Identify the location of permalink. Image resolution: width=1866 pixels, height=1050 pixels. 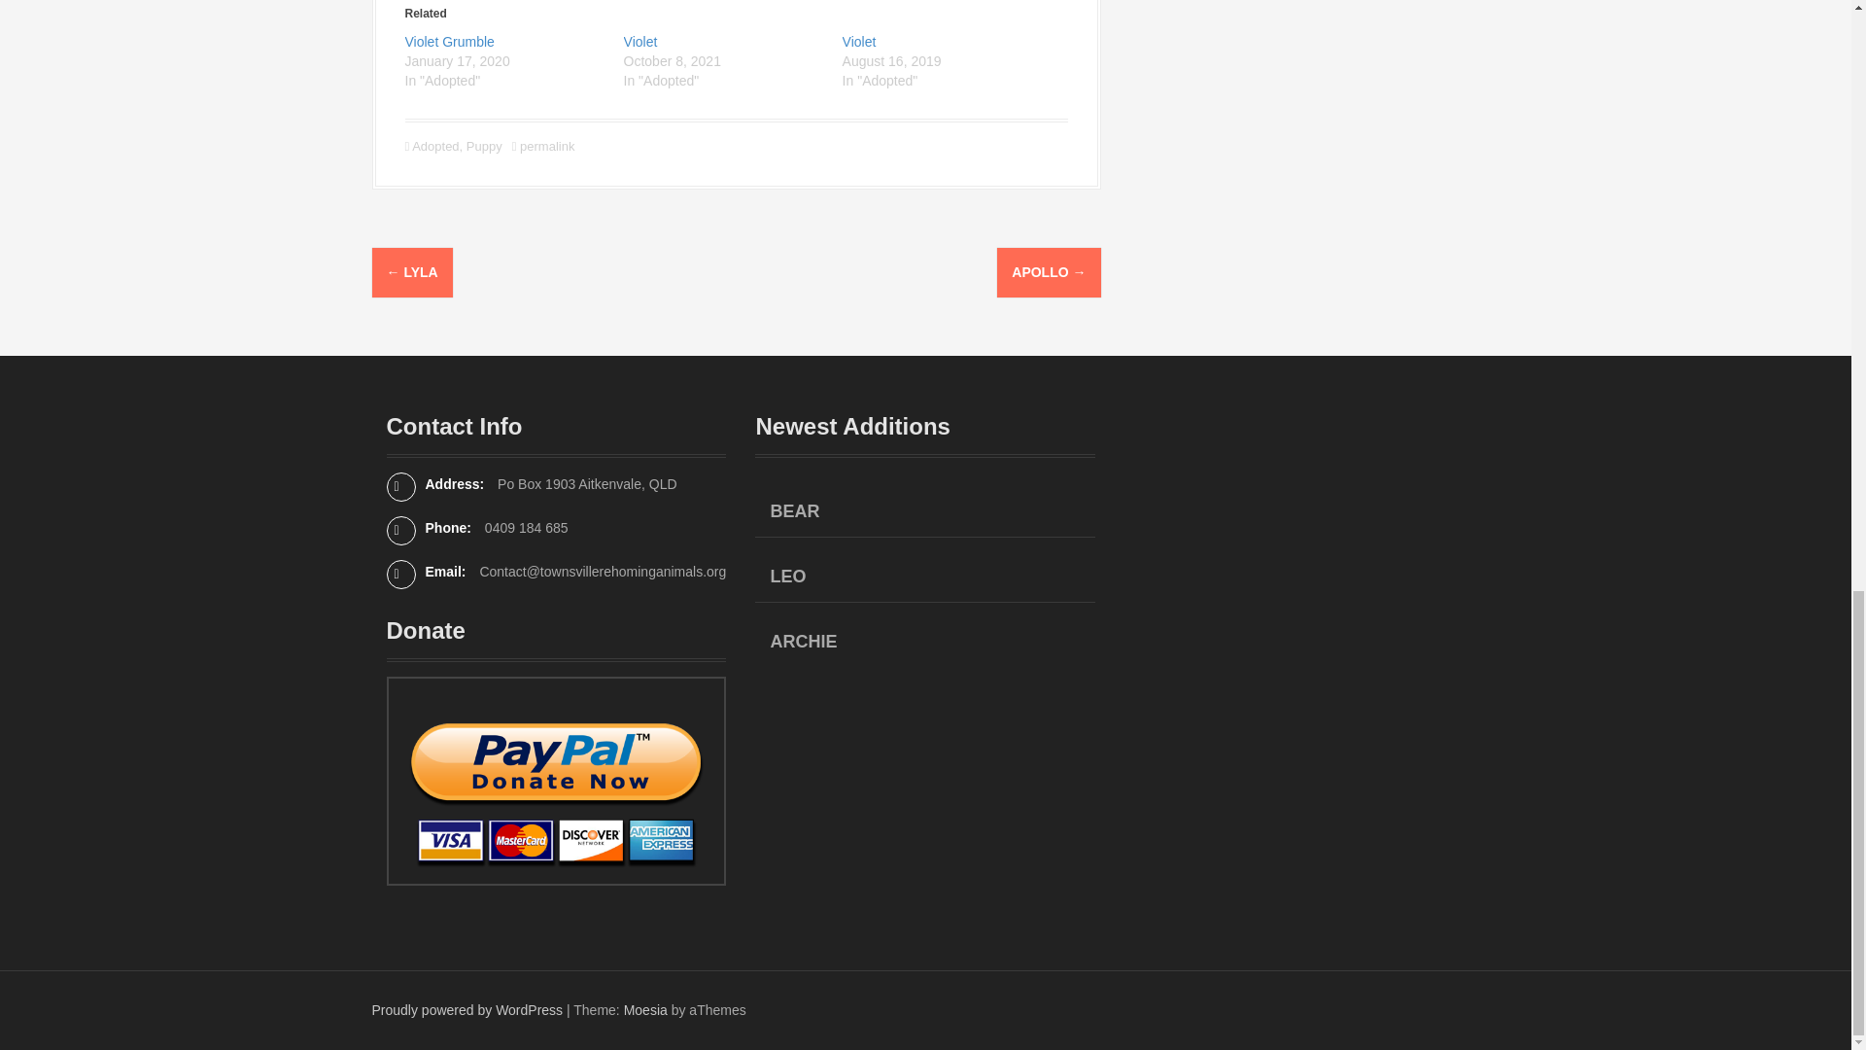
(545, 146).